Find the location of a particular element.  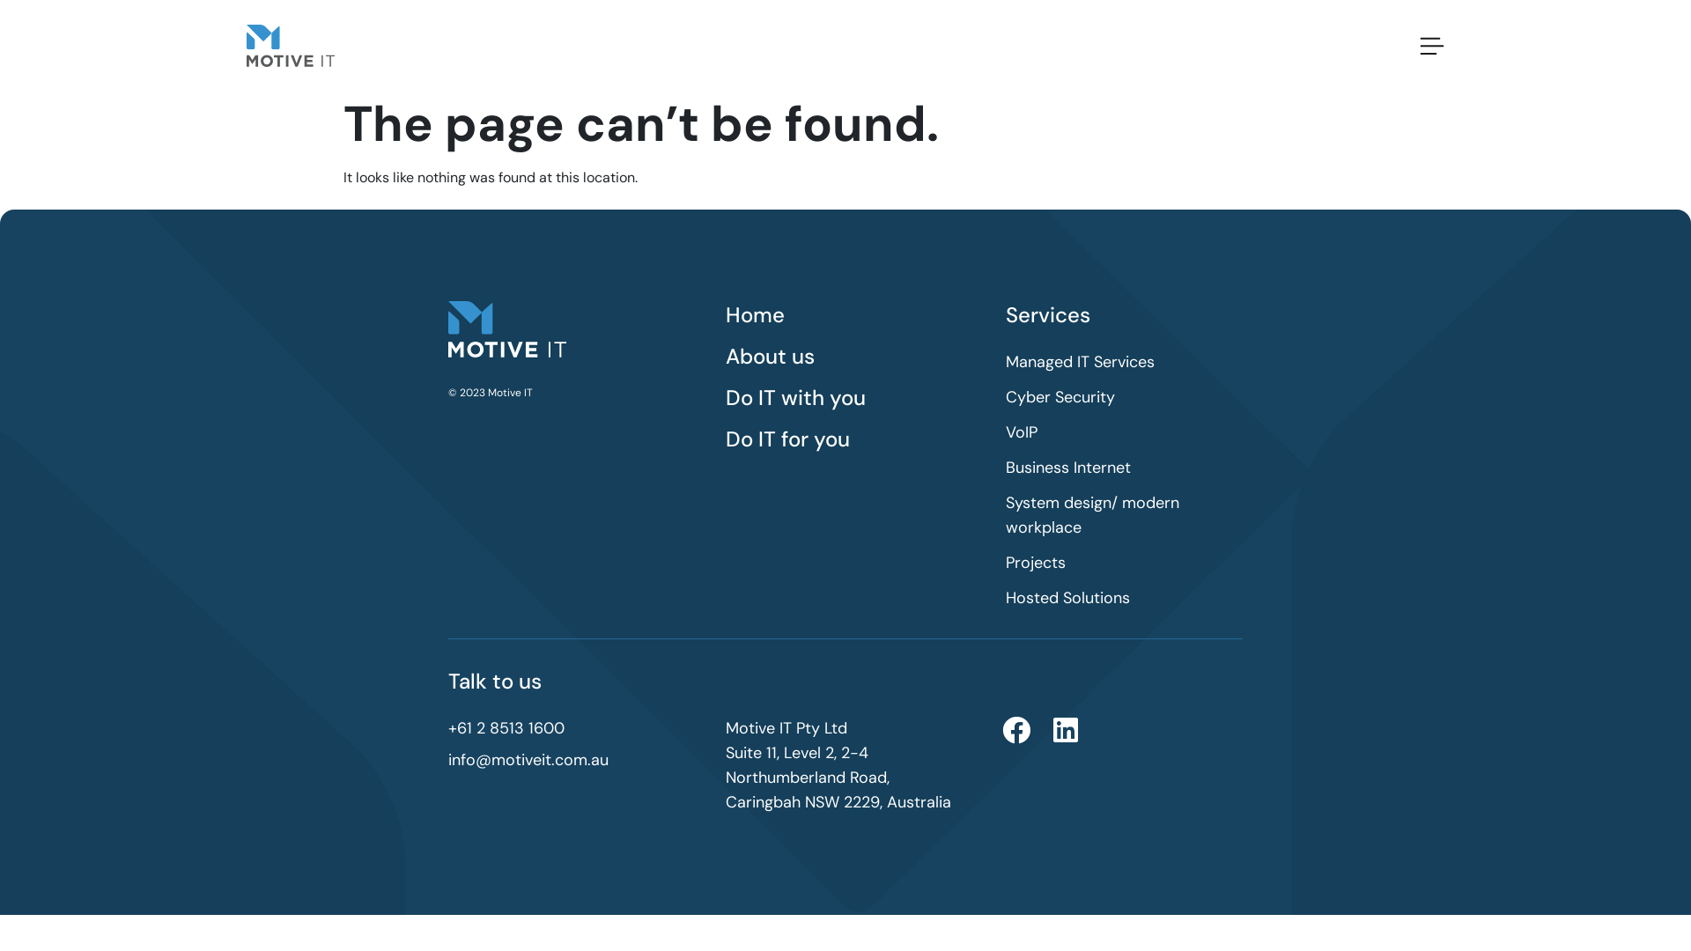

Do IT with you is located at coordinates (857, 398).